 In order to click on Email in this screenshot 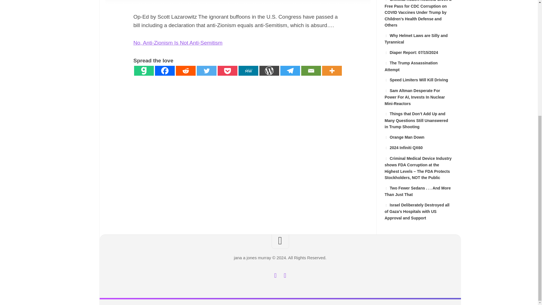, I will do `click(311, 71)`.